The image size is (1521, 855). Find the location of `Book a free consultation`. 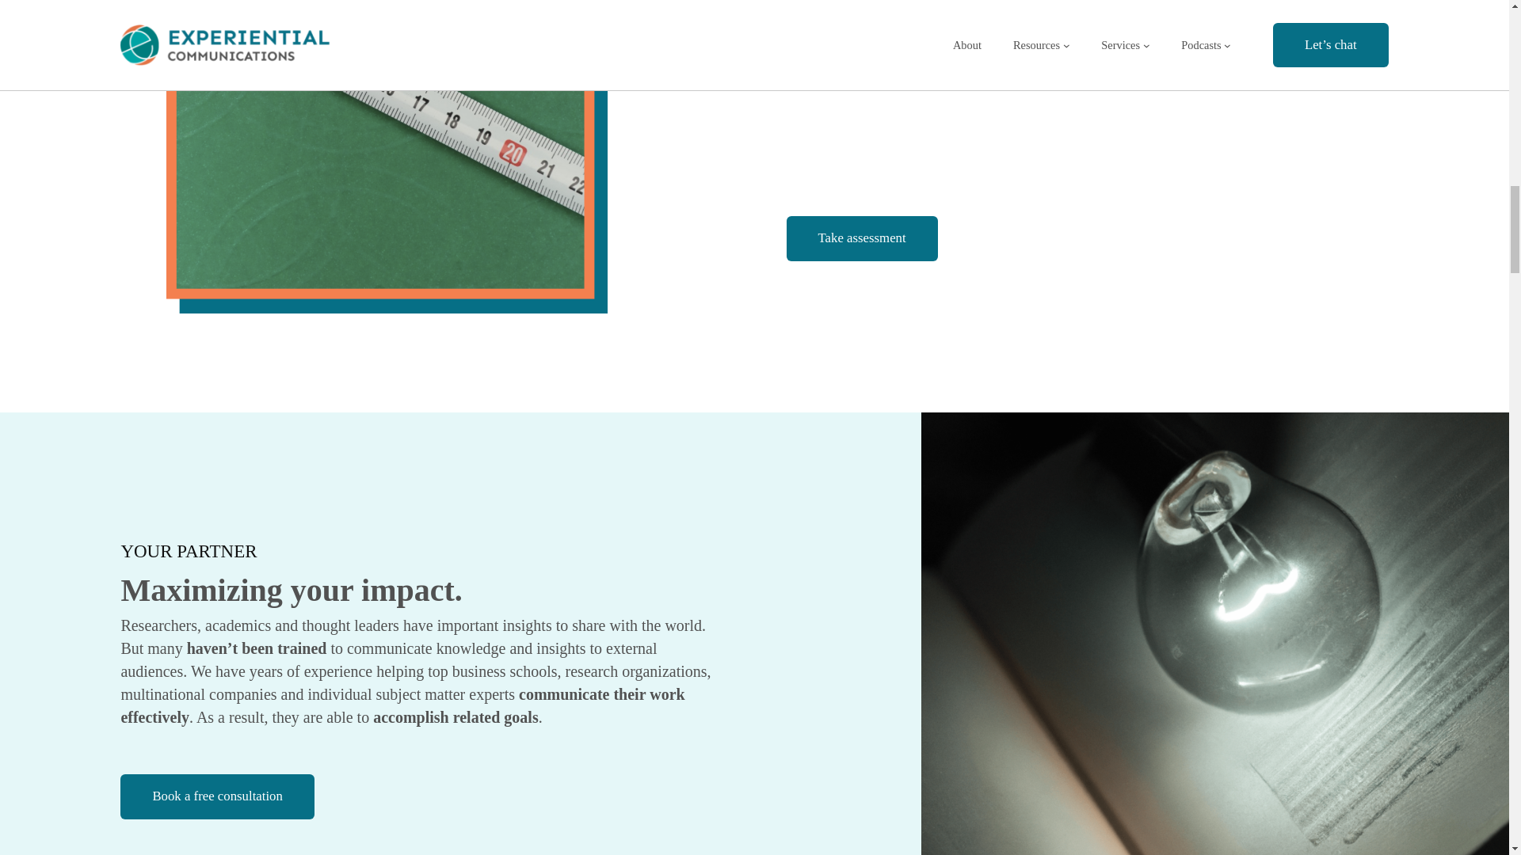

Book a free consultation is located at coordinates (217, 796).